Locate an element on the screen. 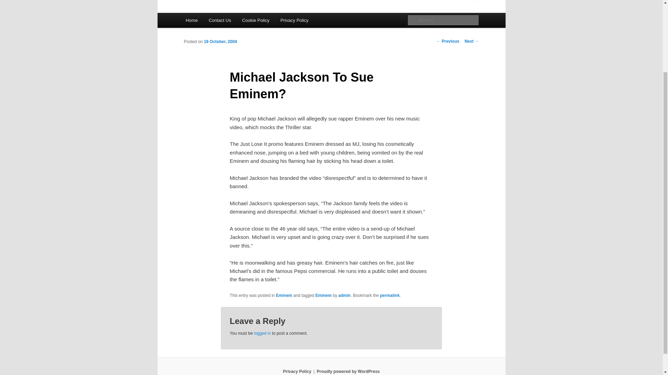  Privacy Policy is located at coordinates (297, 371).